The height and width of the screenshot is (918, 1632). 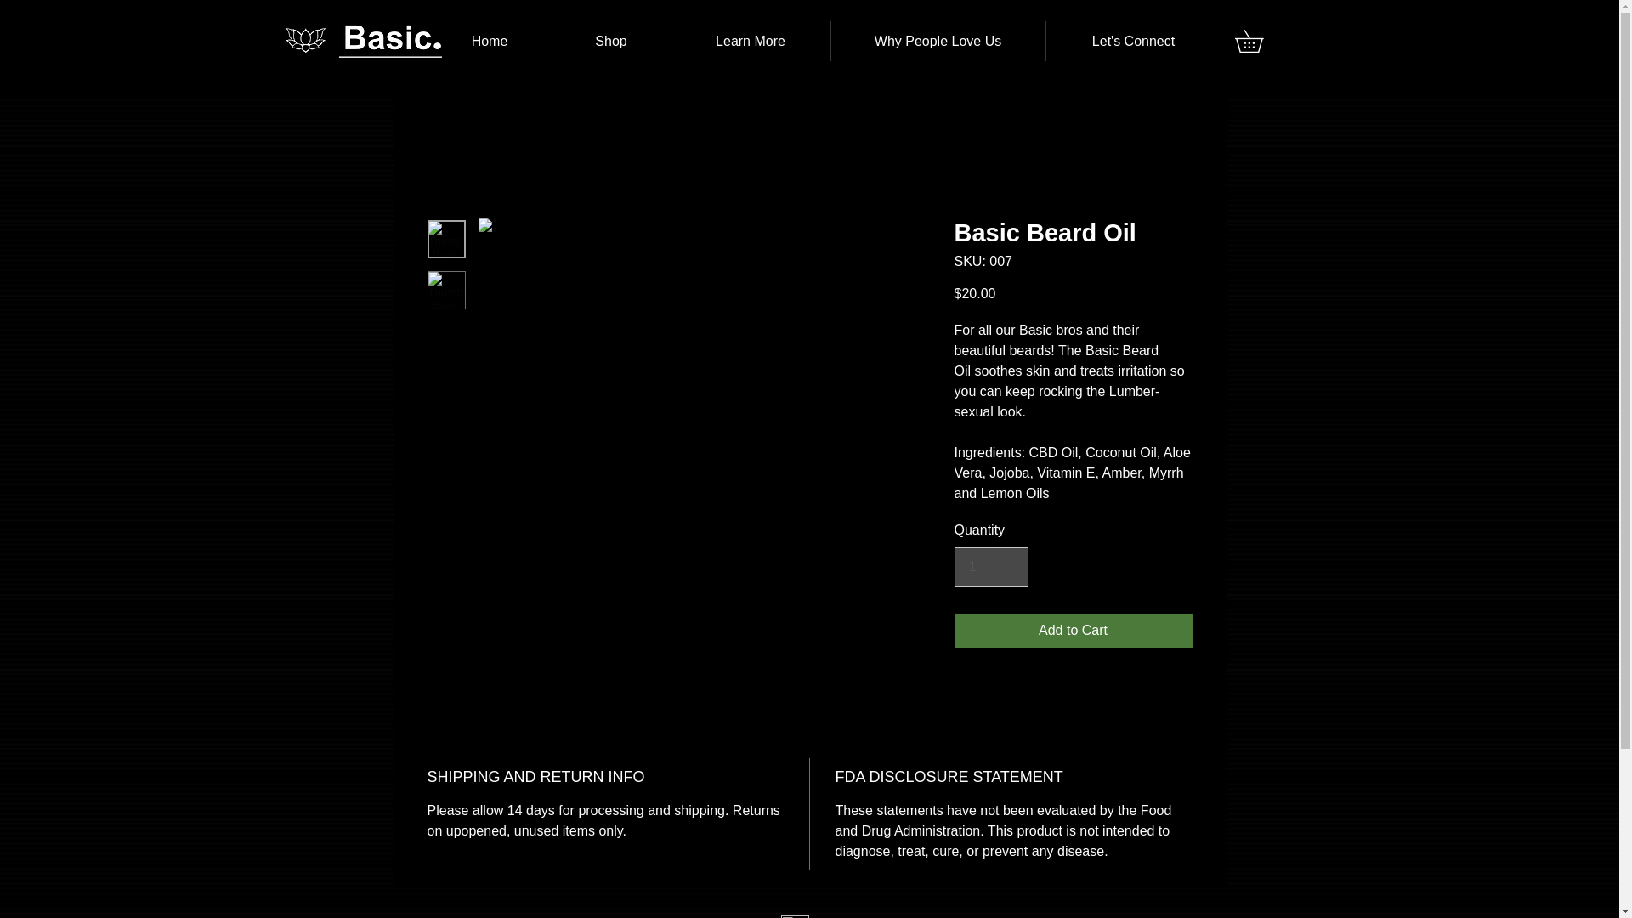 What do you see at coordinates (490, 41) in the screenshot?
I see `Home` at bounding box center [490, 41].